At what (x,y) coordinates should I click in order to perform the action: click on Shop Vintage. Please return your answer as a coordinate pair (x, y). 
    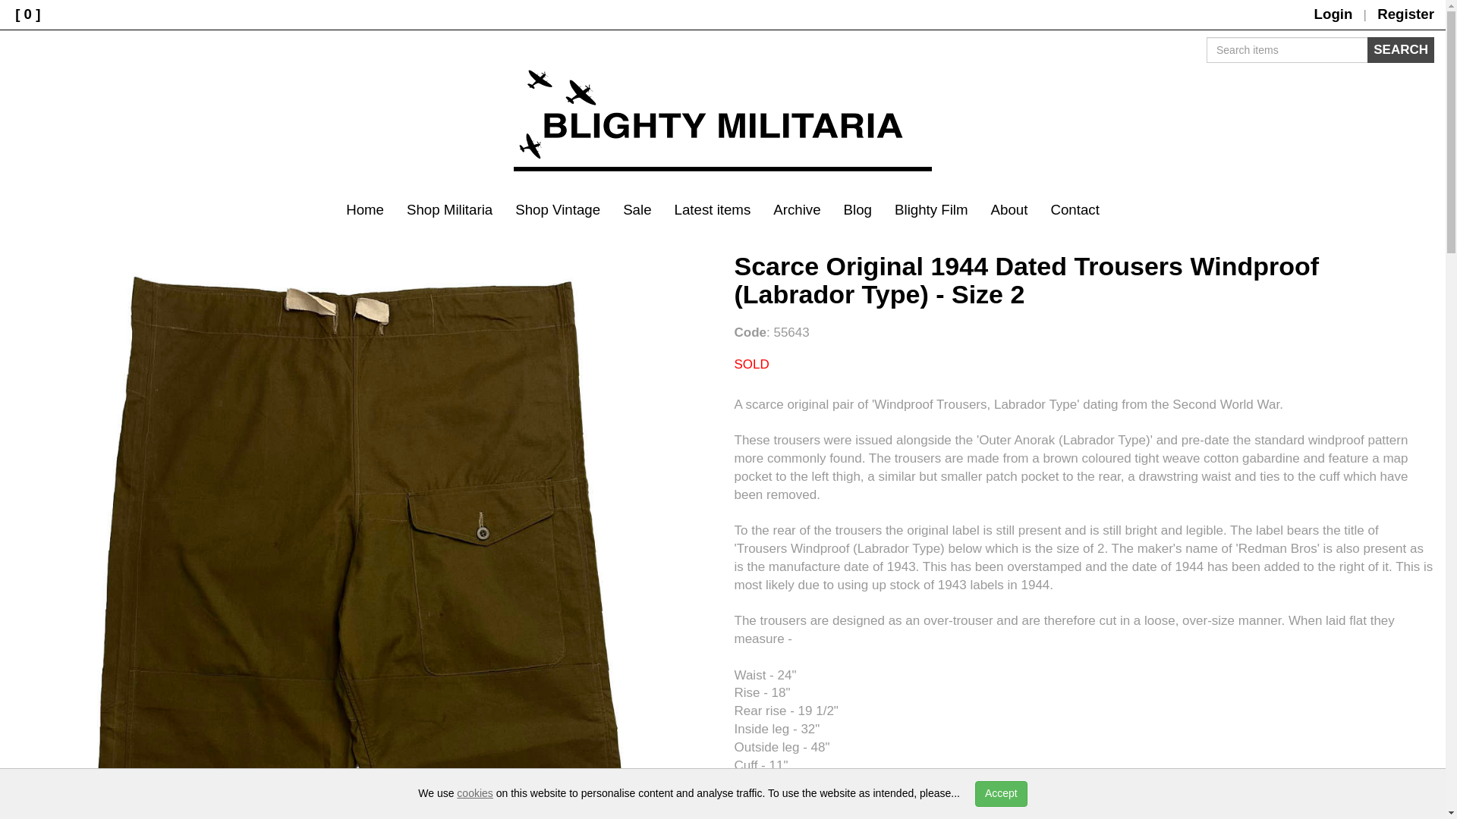
    Looking at the image, I should click on (558, 209).